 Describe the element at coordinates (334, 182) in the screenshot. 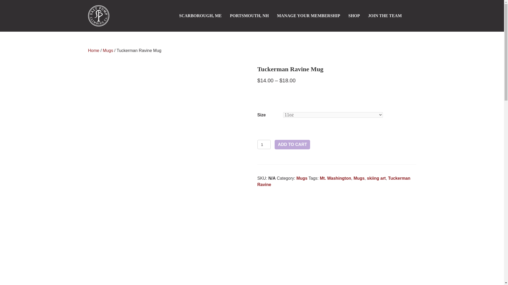

I see `Tuckerman Ravine` at that location.